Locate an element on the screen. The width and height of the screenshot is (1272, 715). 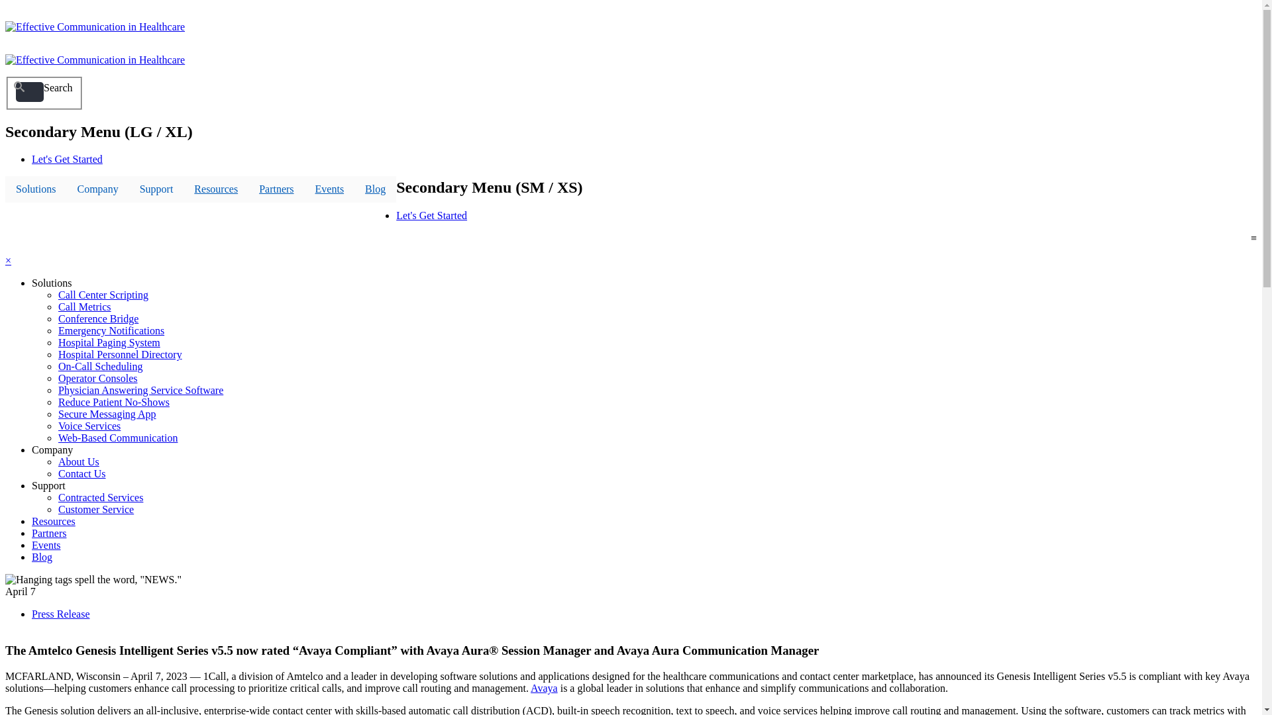
Skip to main content is located at coordinates (5, 11).